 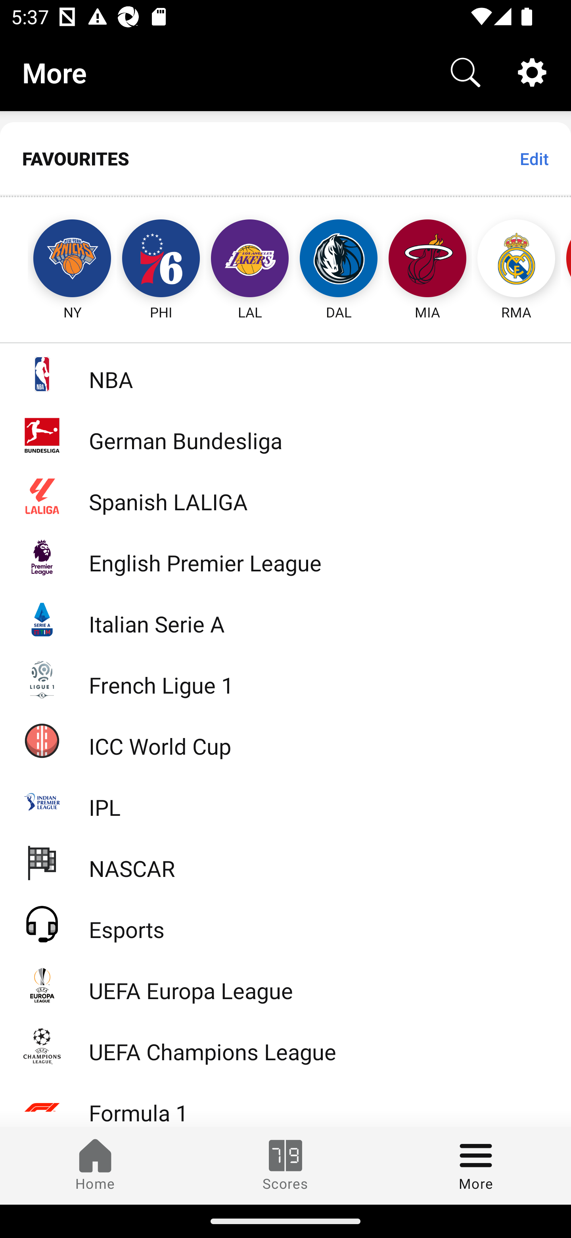 I want to click on Settings, so click(x=532, y=71).